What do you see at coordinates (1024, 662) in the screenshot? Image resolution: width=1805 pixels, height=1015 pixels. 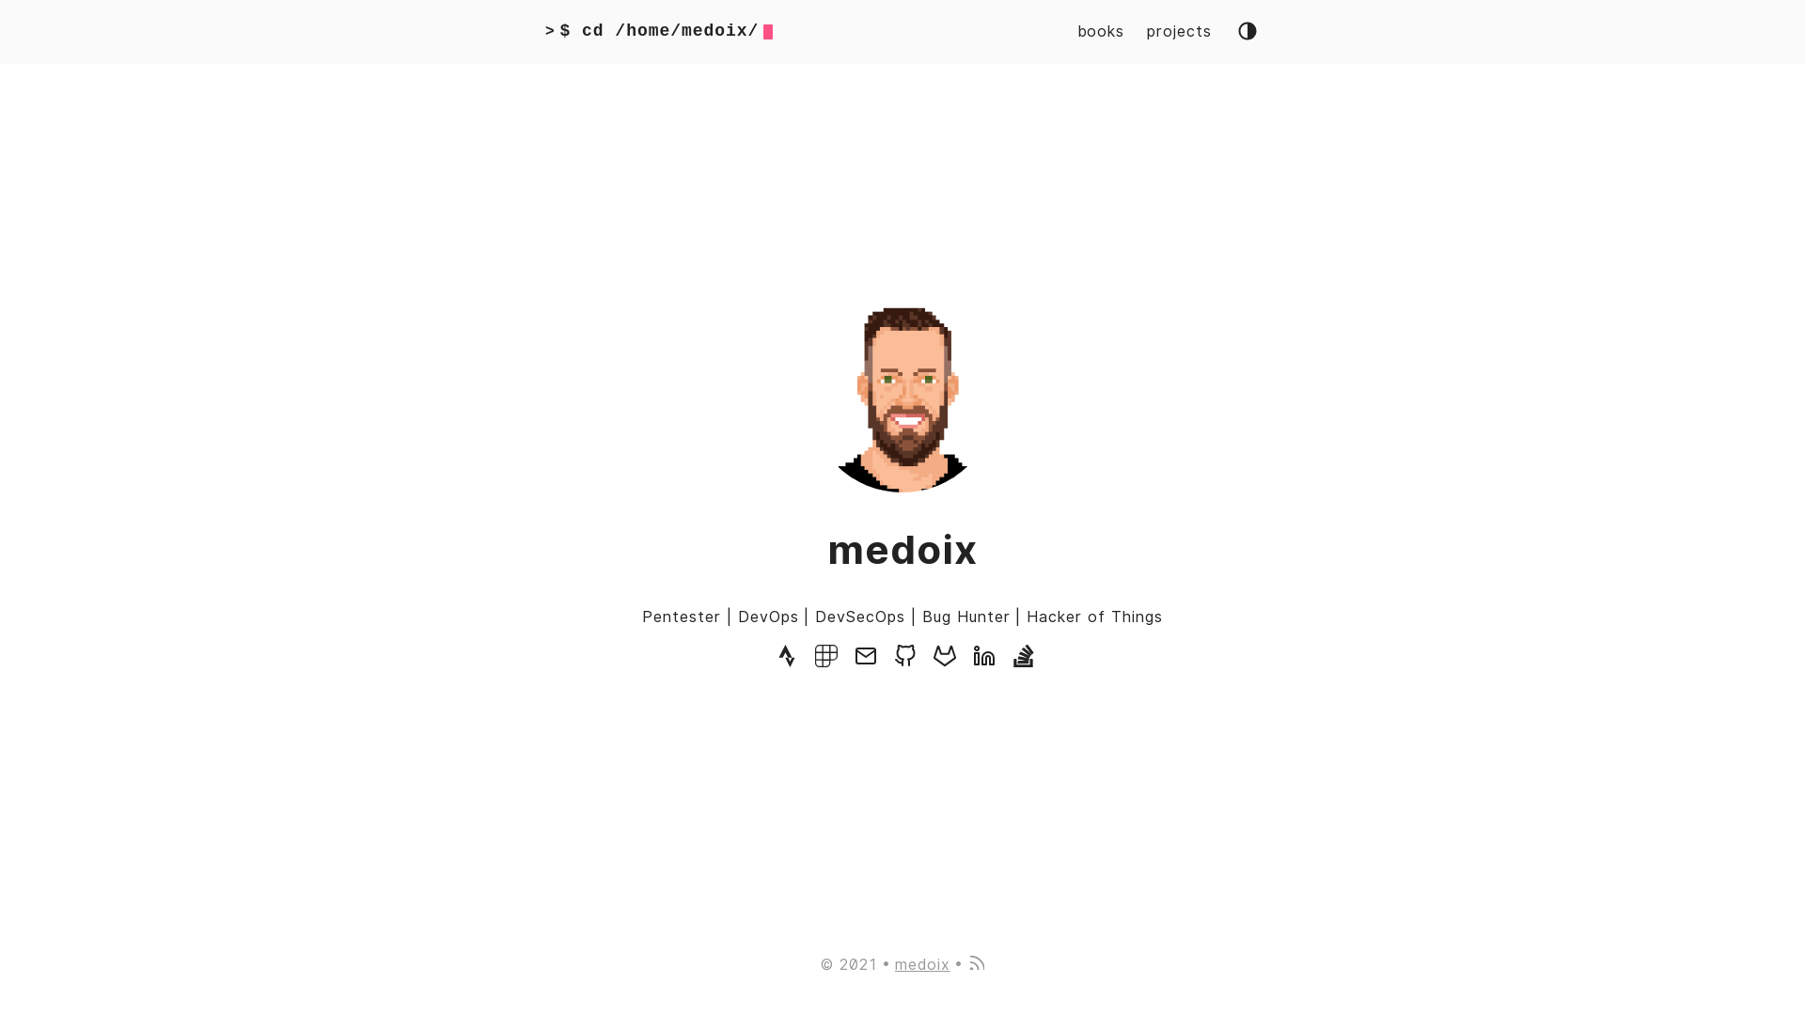 I see `Stackoverflow` at bounding box center [1024, 662].